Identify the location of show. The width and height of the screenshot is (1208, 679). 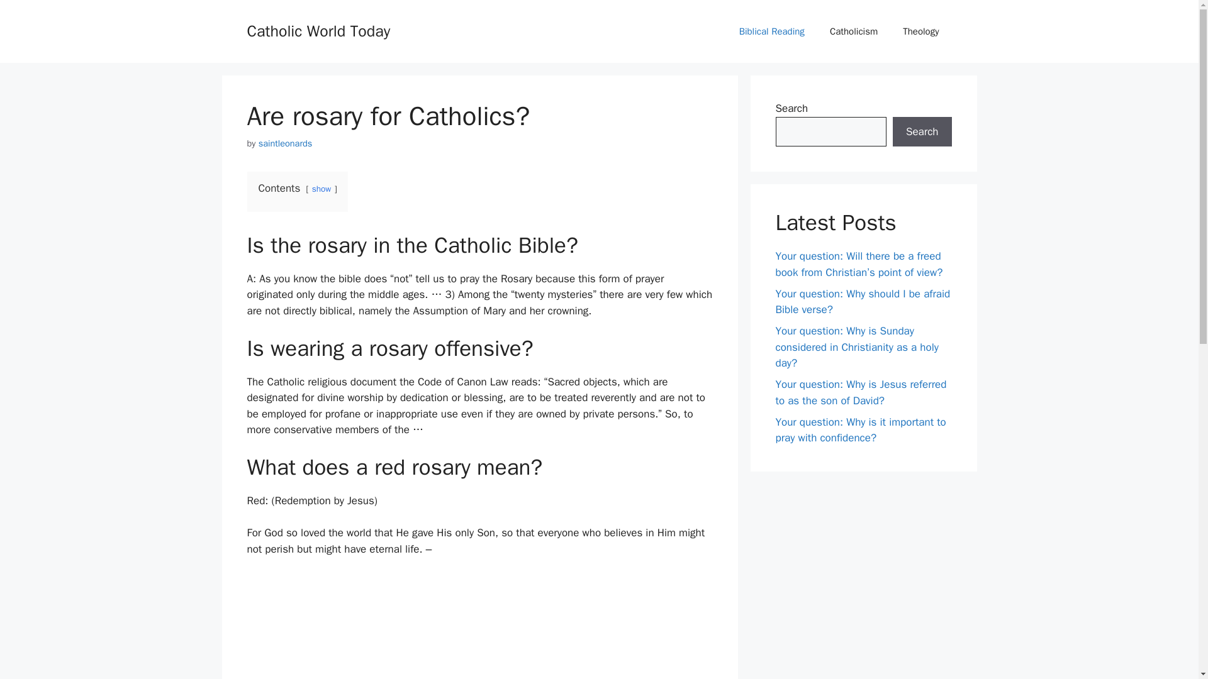
(321, 189).